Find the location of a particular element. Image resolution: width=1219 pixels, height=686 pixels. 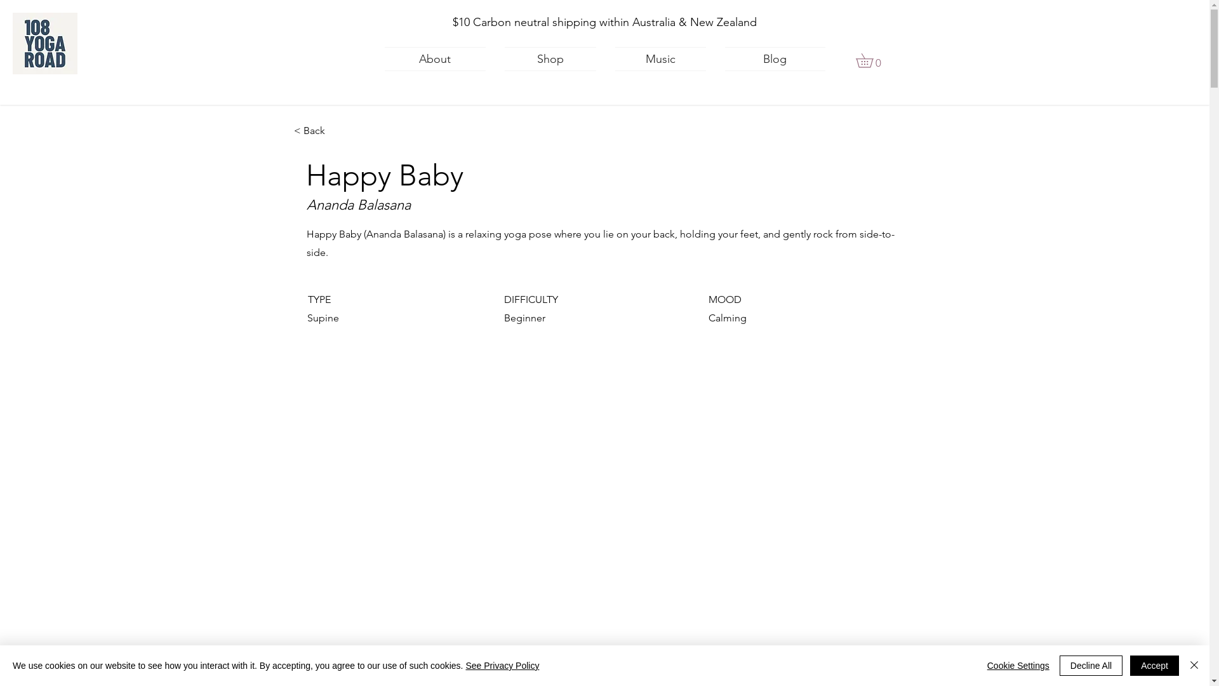

Shop is located at coordinates (550, 59).